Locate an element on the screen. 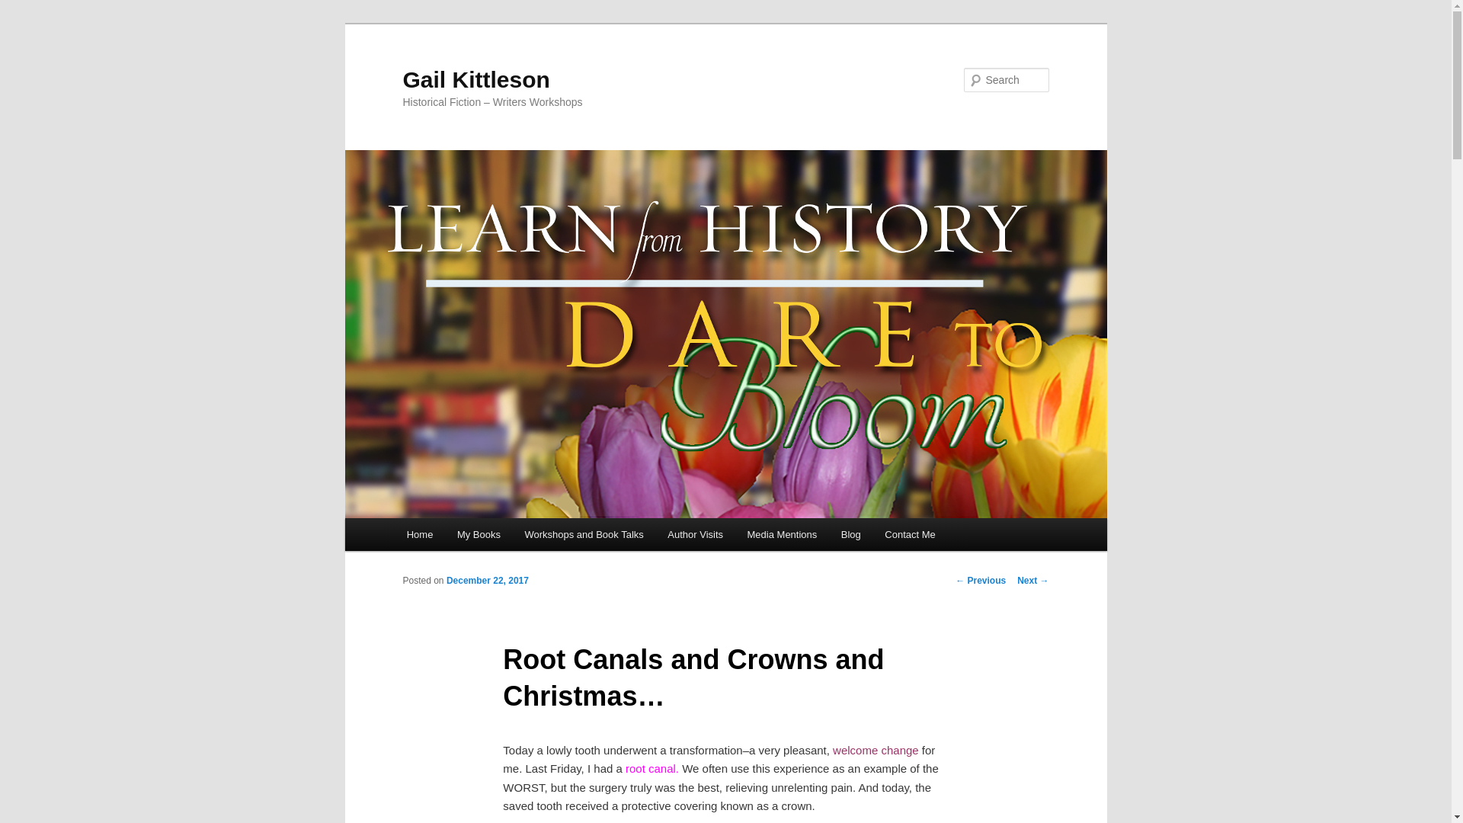  December 22, 2017 is located at coordinates (487, 580).